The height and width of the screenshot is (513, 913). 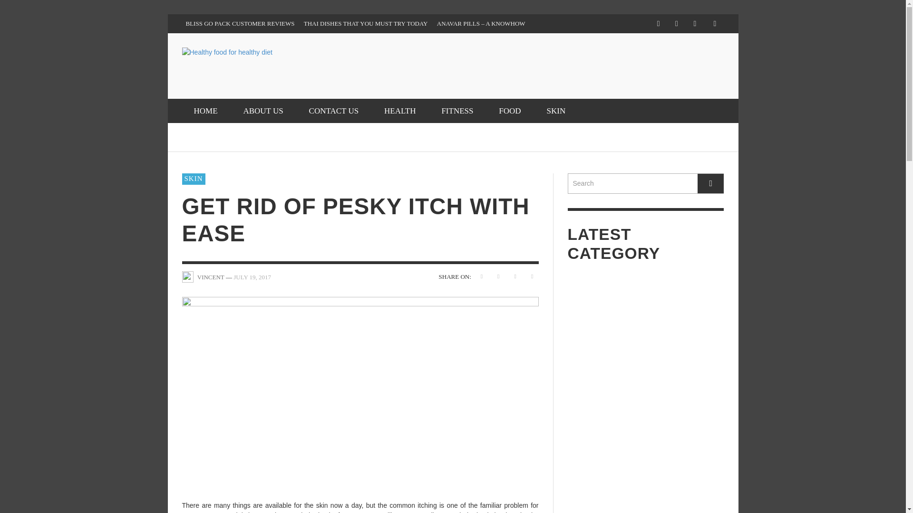 What do you see at coordinates (509, 111) in the screenshot?
I see `FOOD` at bounding box center [509, 111].